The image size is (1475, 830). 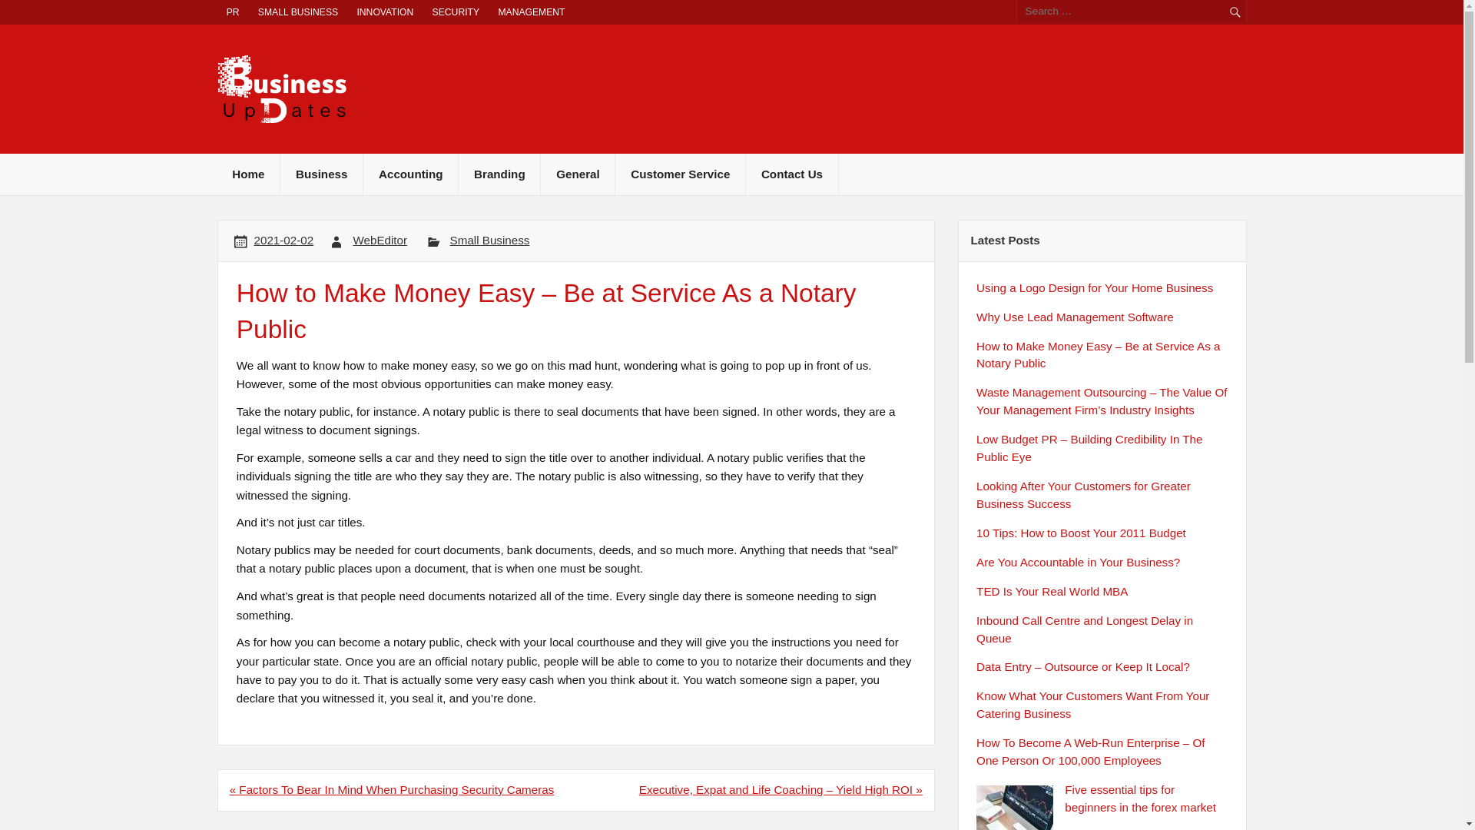 What do you see at coordinates (283, 240) in the screenshot?
I see `2021-02-02` at bounding box center [283, 240].